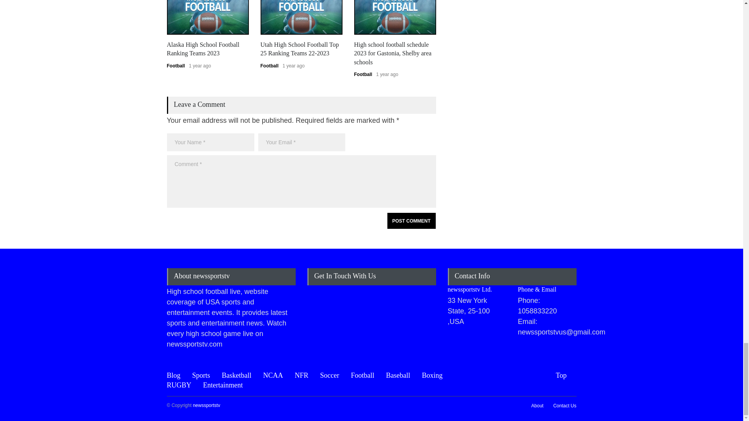  Describe the element at coordinates (566, 376) in the screenshot. I see `Top` at that location.